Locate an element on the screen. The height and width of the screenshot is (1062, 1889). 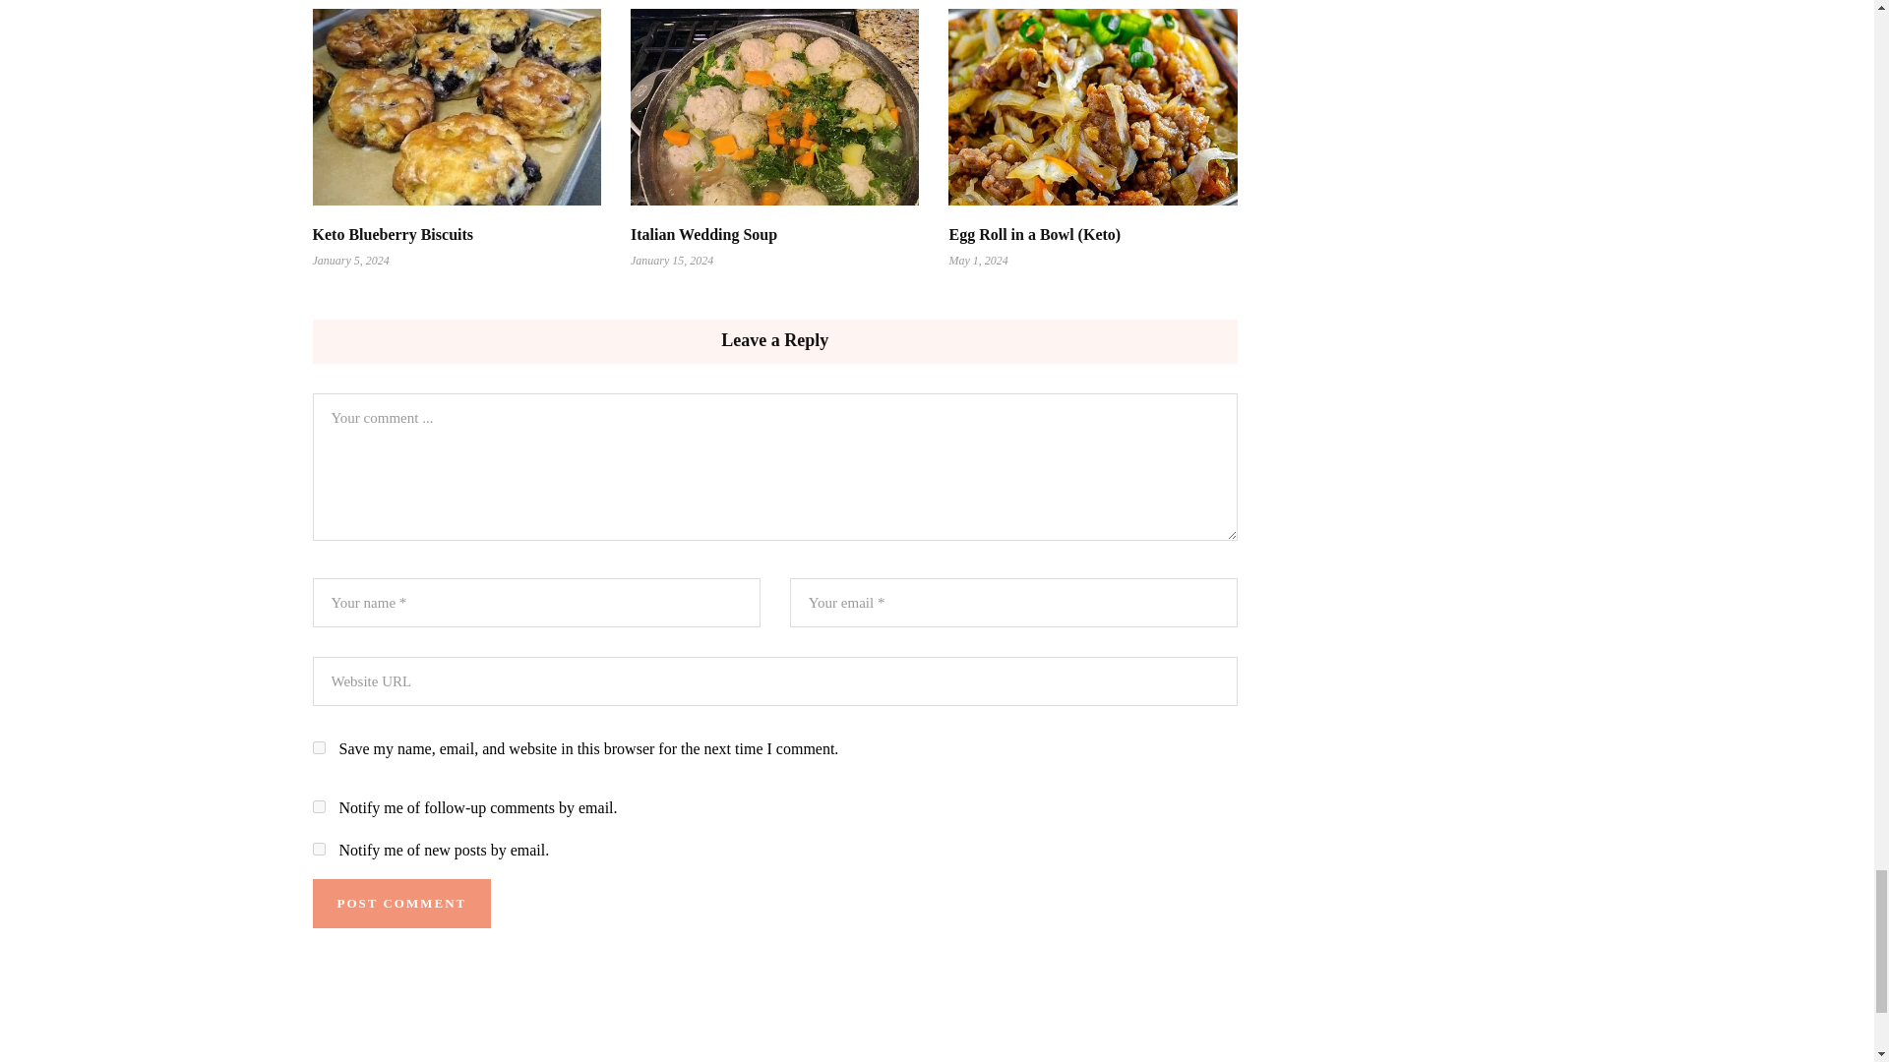
Post Comment is located at coordinates (401, 903).